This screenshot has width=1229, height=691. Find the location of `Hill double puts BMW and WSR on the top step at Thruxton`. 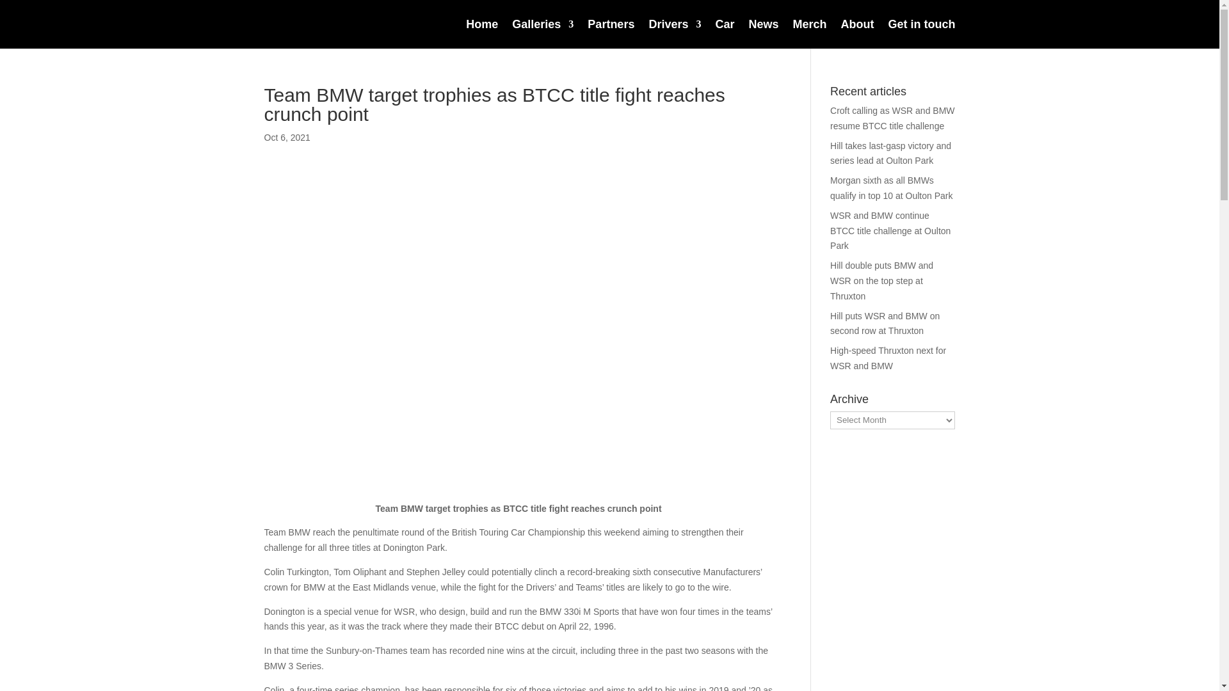

Hill double puts BMW and WSR on the top step at Thruxton is located at coordinates (881, 280).